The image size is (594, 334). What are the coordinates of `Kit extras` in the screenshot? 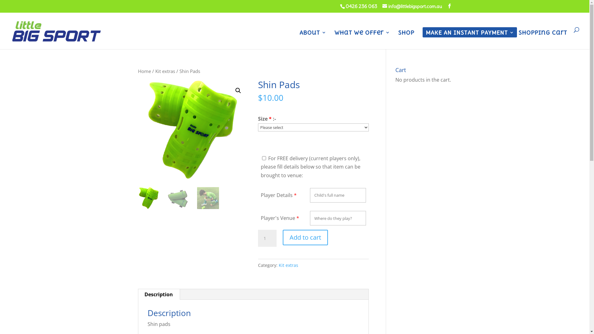 It's located at (165, 71).